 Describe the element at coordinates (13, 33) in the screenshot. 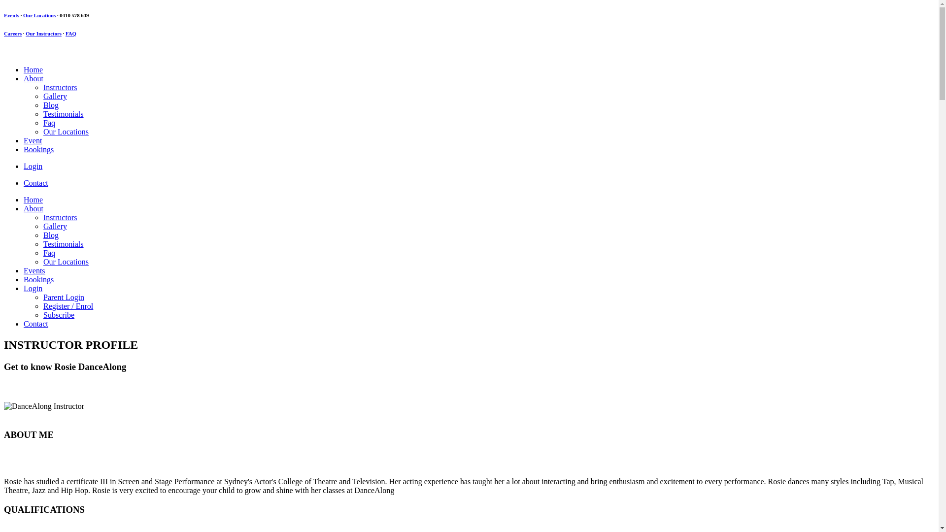

I see `Careers` at that location.